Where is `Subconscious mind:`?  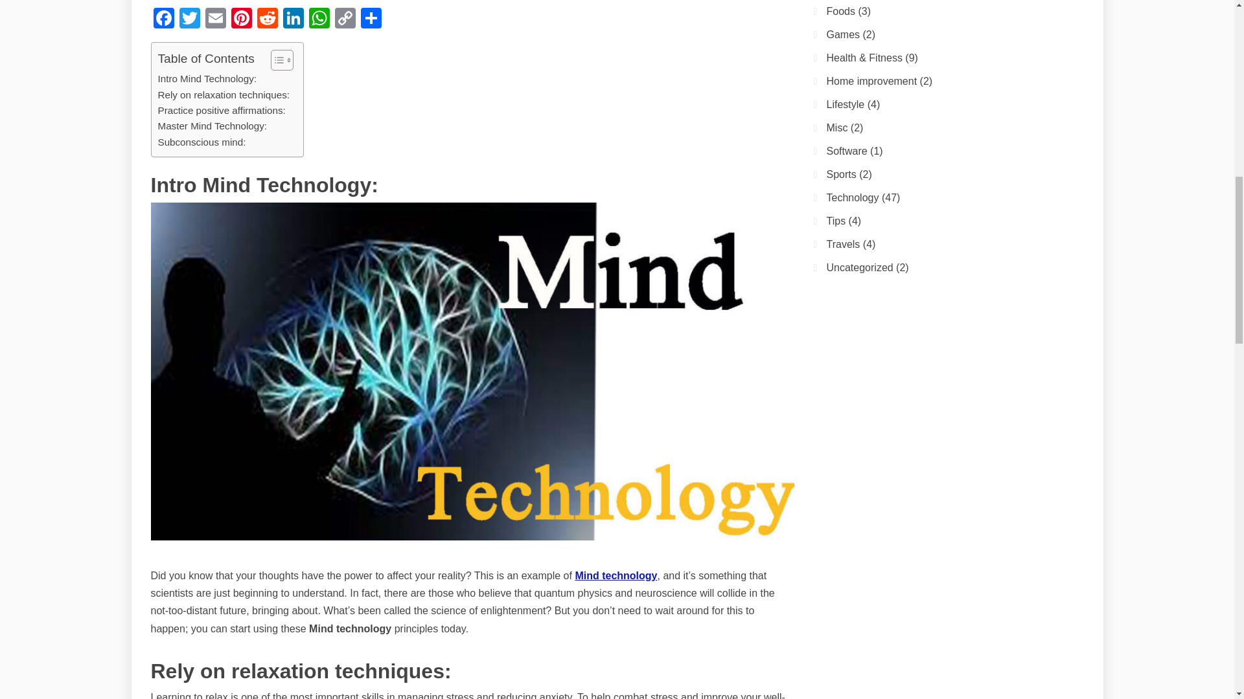
Subconscious mind: is located at coordinates (202, 142).